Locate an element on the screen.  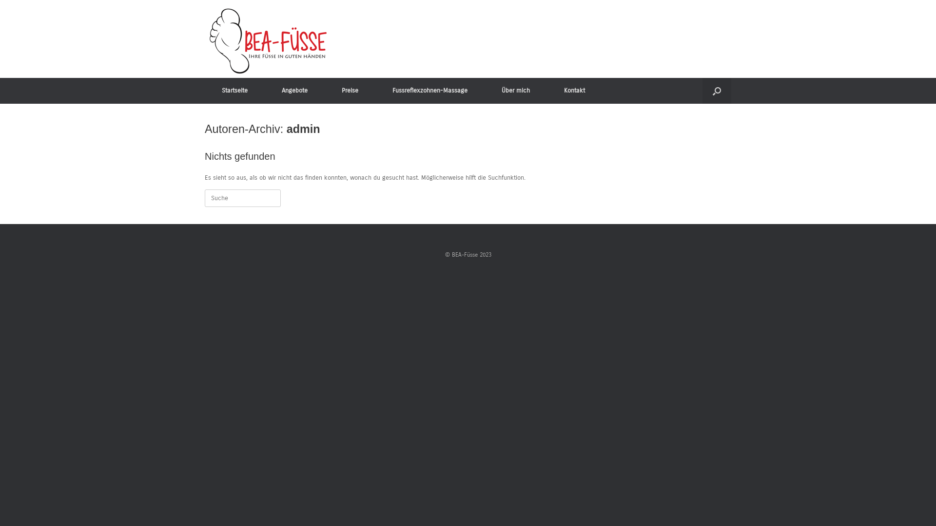
Preise is located at coordinates (350, 91).